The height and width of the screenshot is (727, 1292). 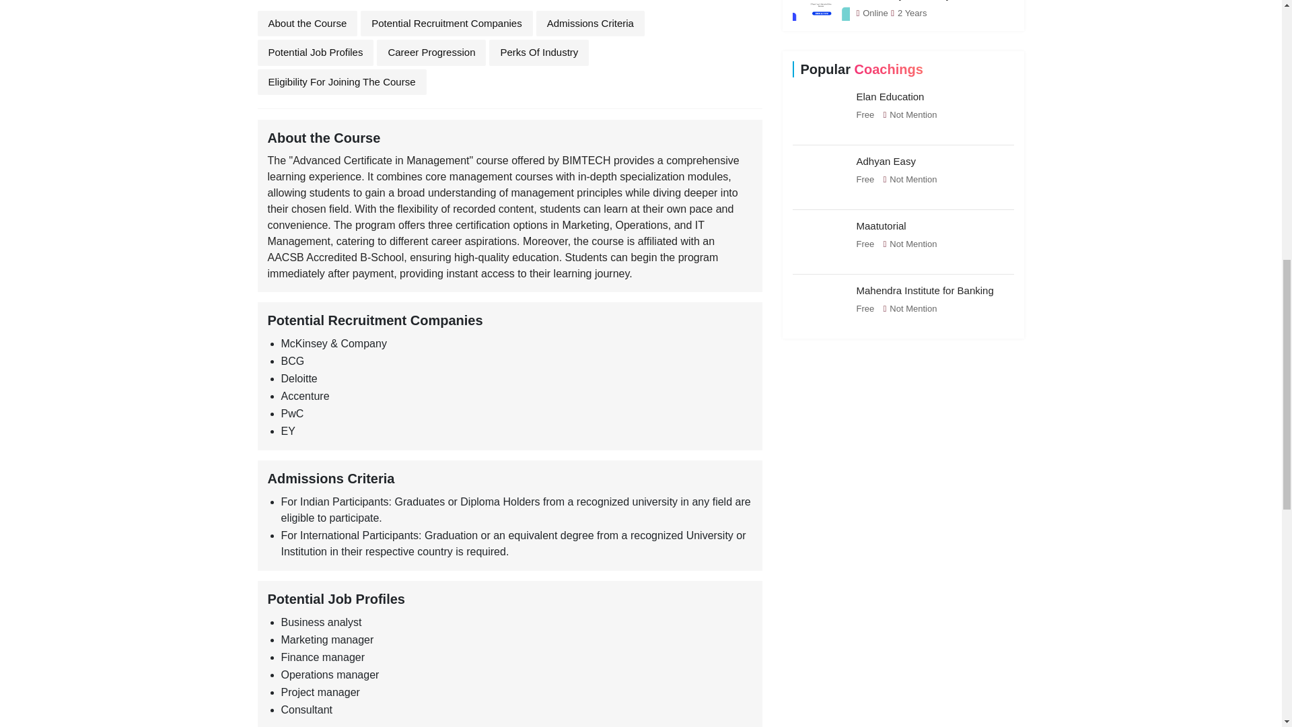 I want to click on Career Progression, so click(x=431, y=53).